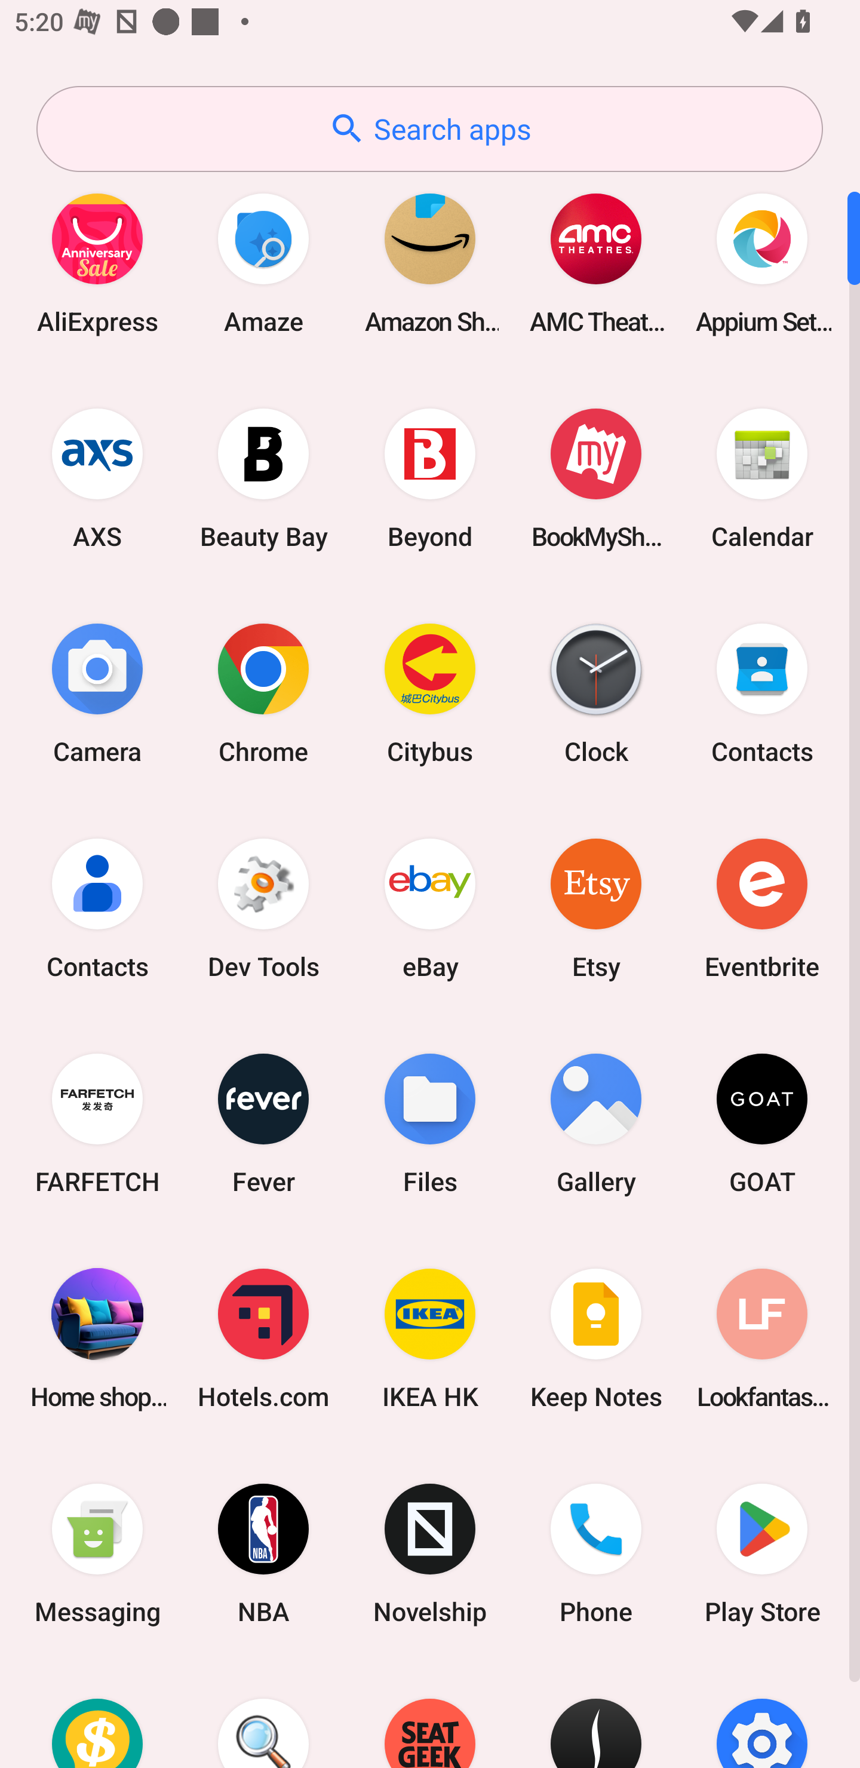 The height and width of the screenshot is (1768, 860). Describe the element at coordinates (263, 1715) in the screenshot. I see `Search` at that location.